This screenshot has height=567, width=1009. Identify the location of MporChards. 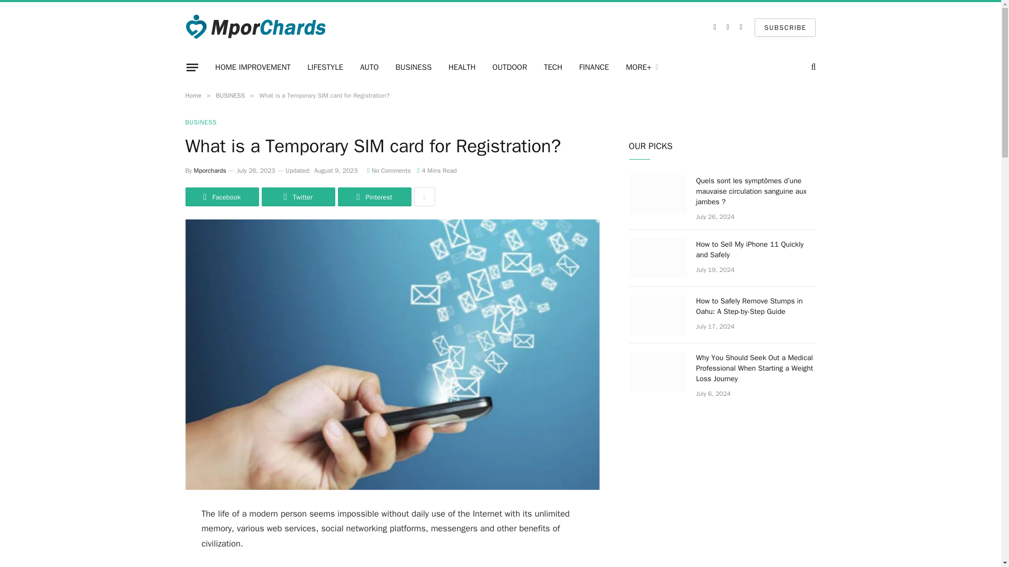
(256, 27).